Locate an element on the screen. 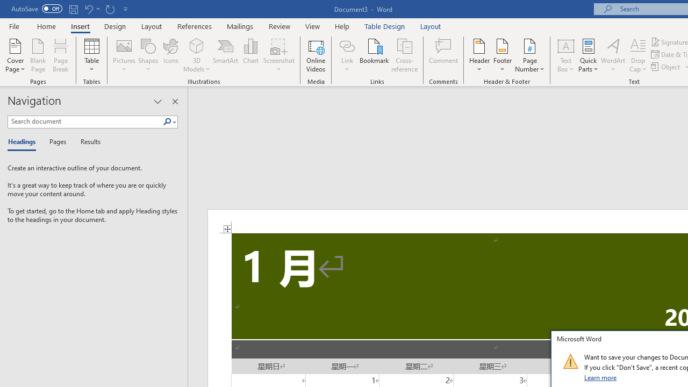  SmartArt... is located at coordinates (226, 55).